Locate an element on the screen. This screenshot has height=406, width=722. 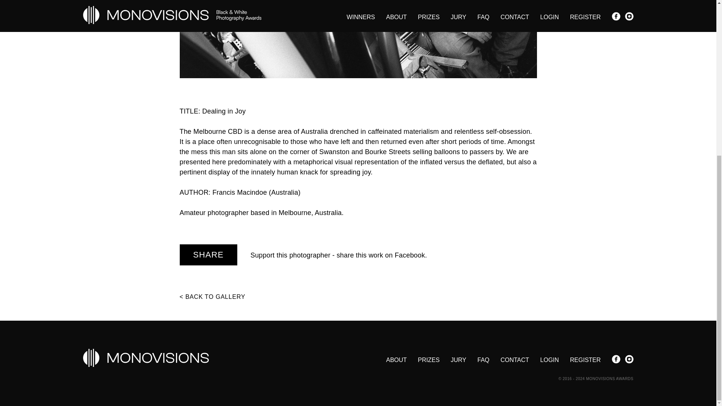
JURY is located at coordinates (458, 360).